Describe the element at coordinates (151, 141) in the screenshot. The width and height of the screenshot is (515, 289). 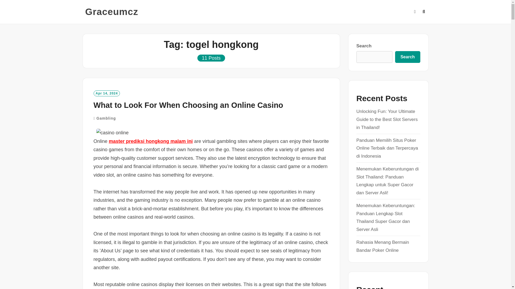
I see `master prediksi hongkong malam ini` at that location.